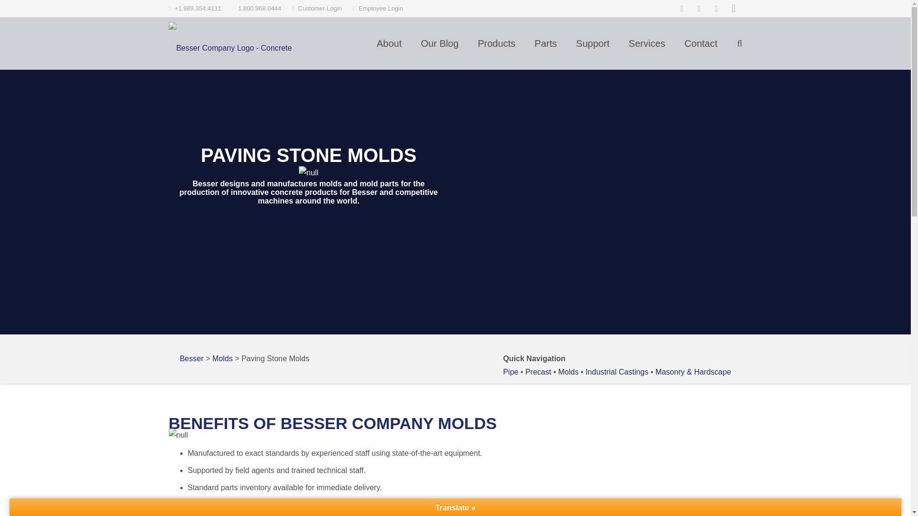 Image resolution: width=918 pixels, height=516 pixels. Describe the element at coordinates (192, 358) in the screenshot. I see `Go to Besser.` at that location.